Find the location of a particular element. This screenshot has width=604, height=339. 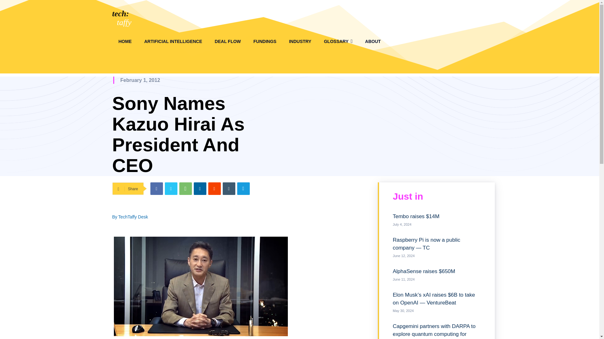

WhatsApp is located at coordinates (186, 189).